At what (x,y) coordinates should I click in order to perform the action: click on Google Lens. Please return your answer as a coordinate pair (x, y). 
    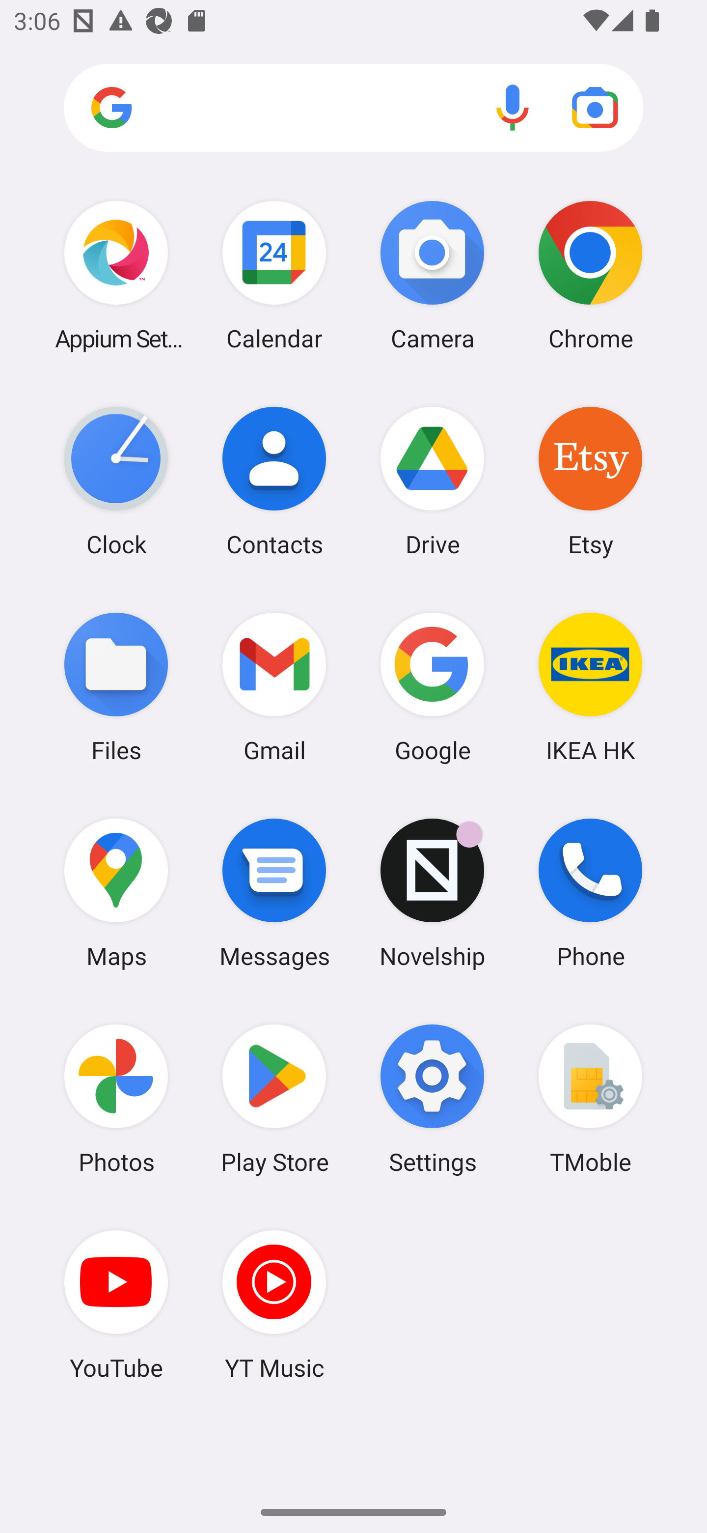
    Looking at the image, I should click on (595, 107).